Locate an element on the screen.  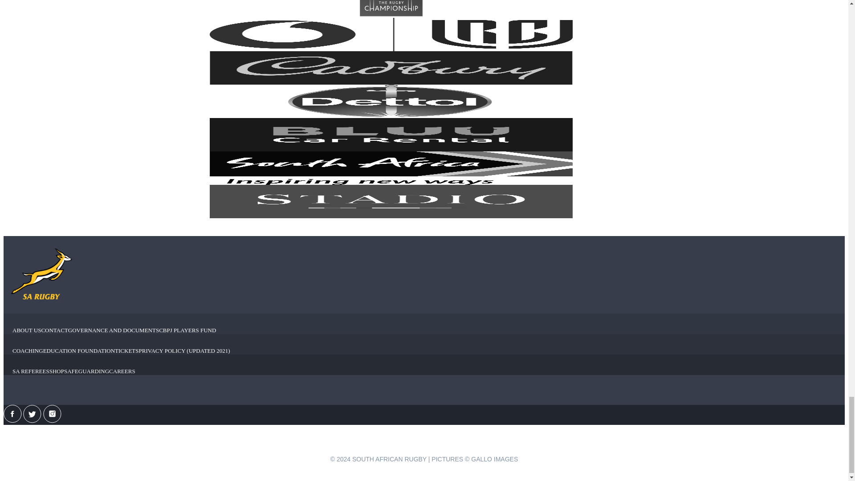
Subscribe is located at coordinates (424, 451).